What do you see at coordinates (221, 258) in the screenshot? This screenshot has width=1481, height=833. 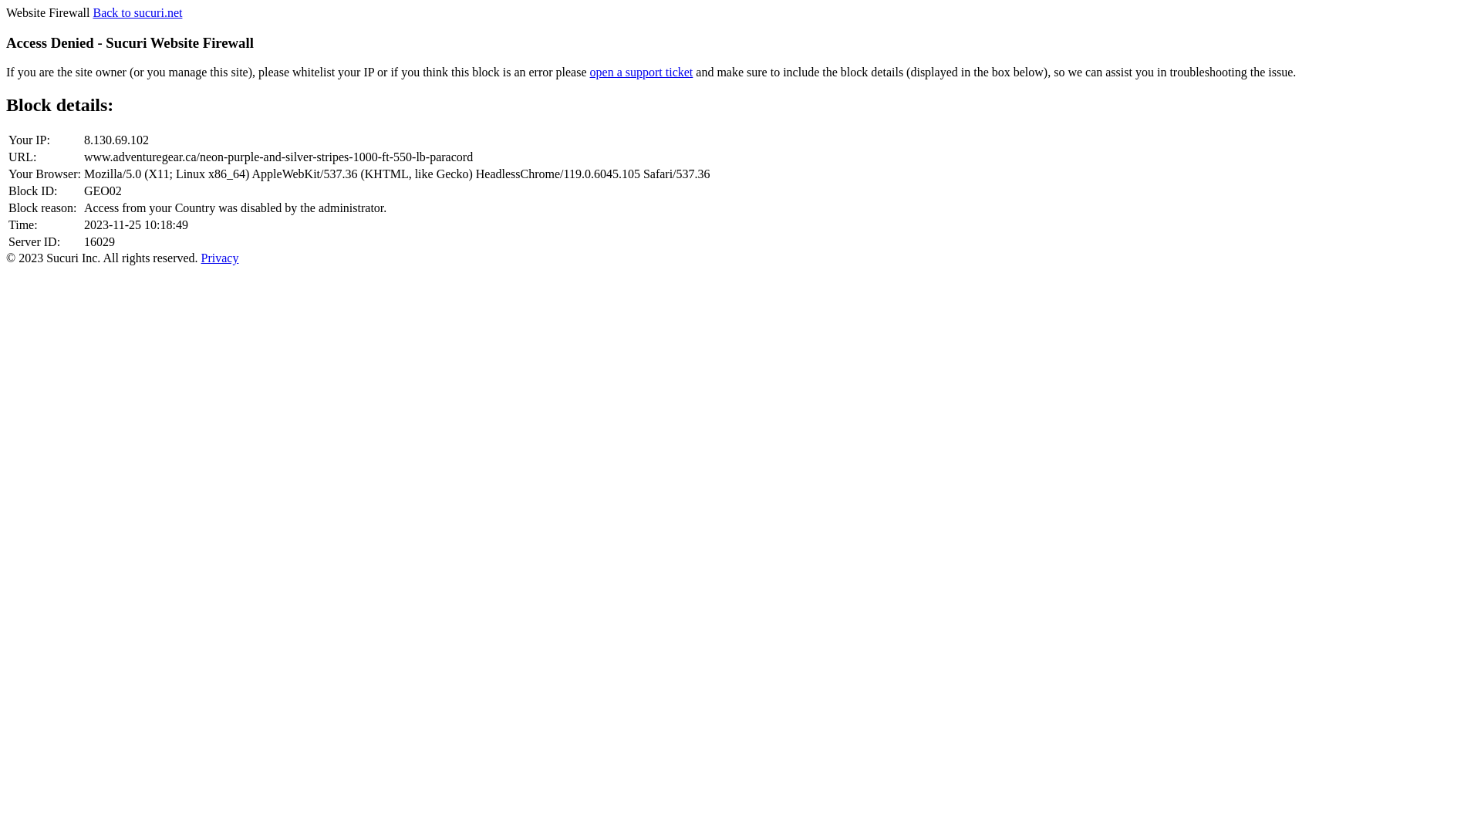 I see `Privacy` at bounding box center [221, 258].